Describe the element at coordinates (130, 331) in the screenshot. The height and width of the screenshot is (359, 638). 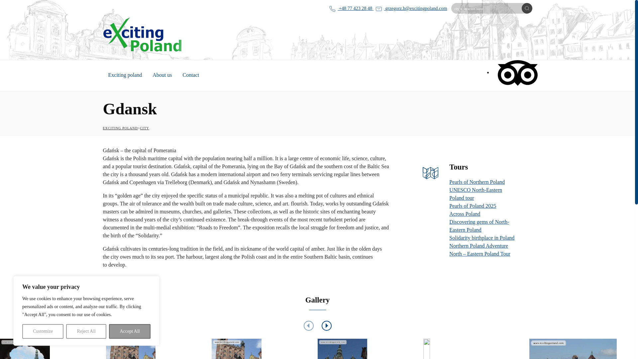
I see `Accept All` at that location.